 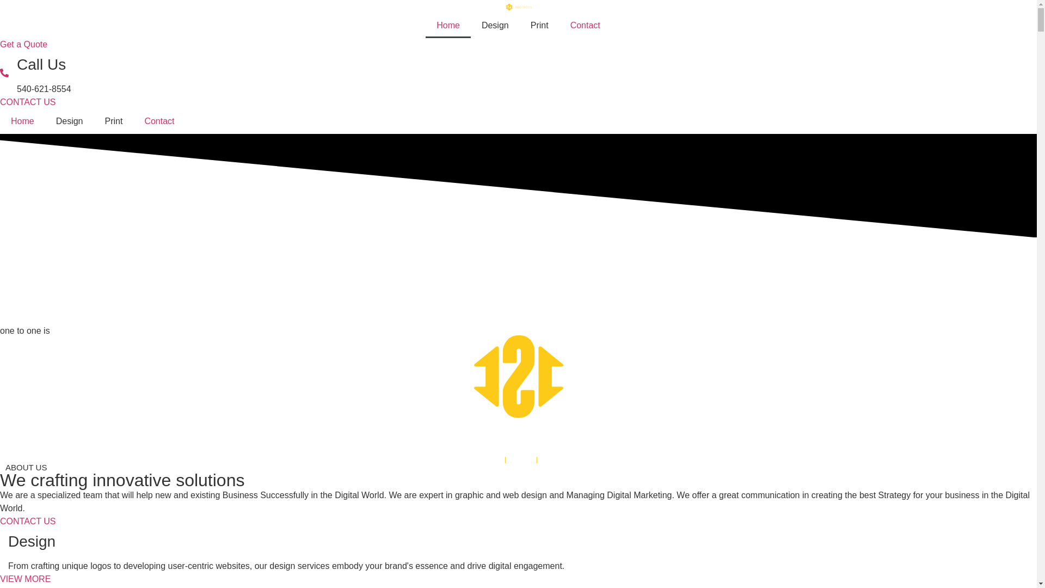 I want to click on VIEW MORE, so click(x=25, y=579).